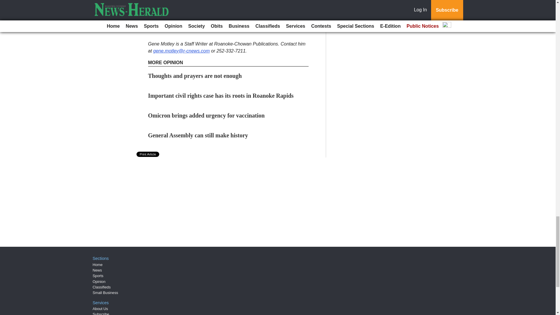 Image resolution: width=560 pixels, height=315 pixels. I want to click on Print Article, so click(148, 154).